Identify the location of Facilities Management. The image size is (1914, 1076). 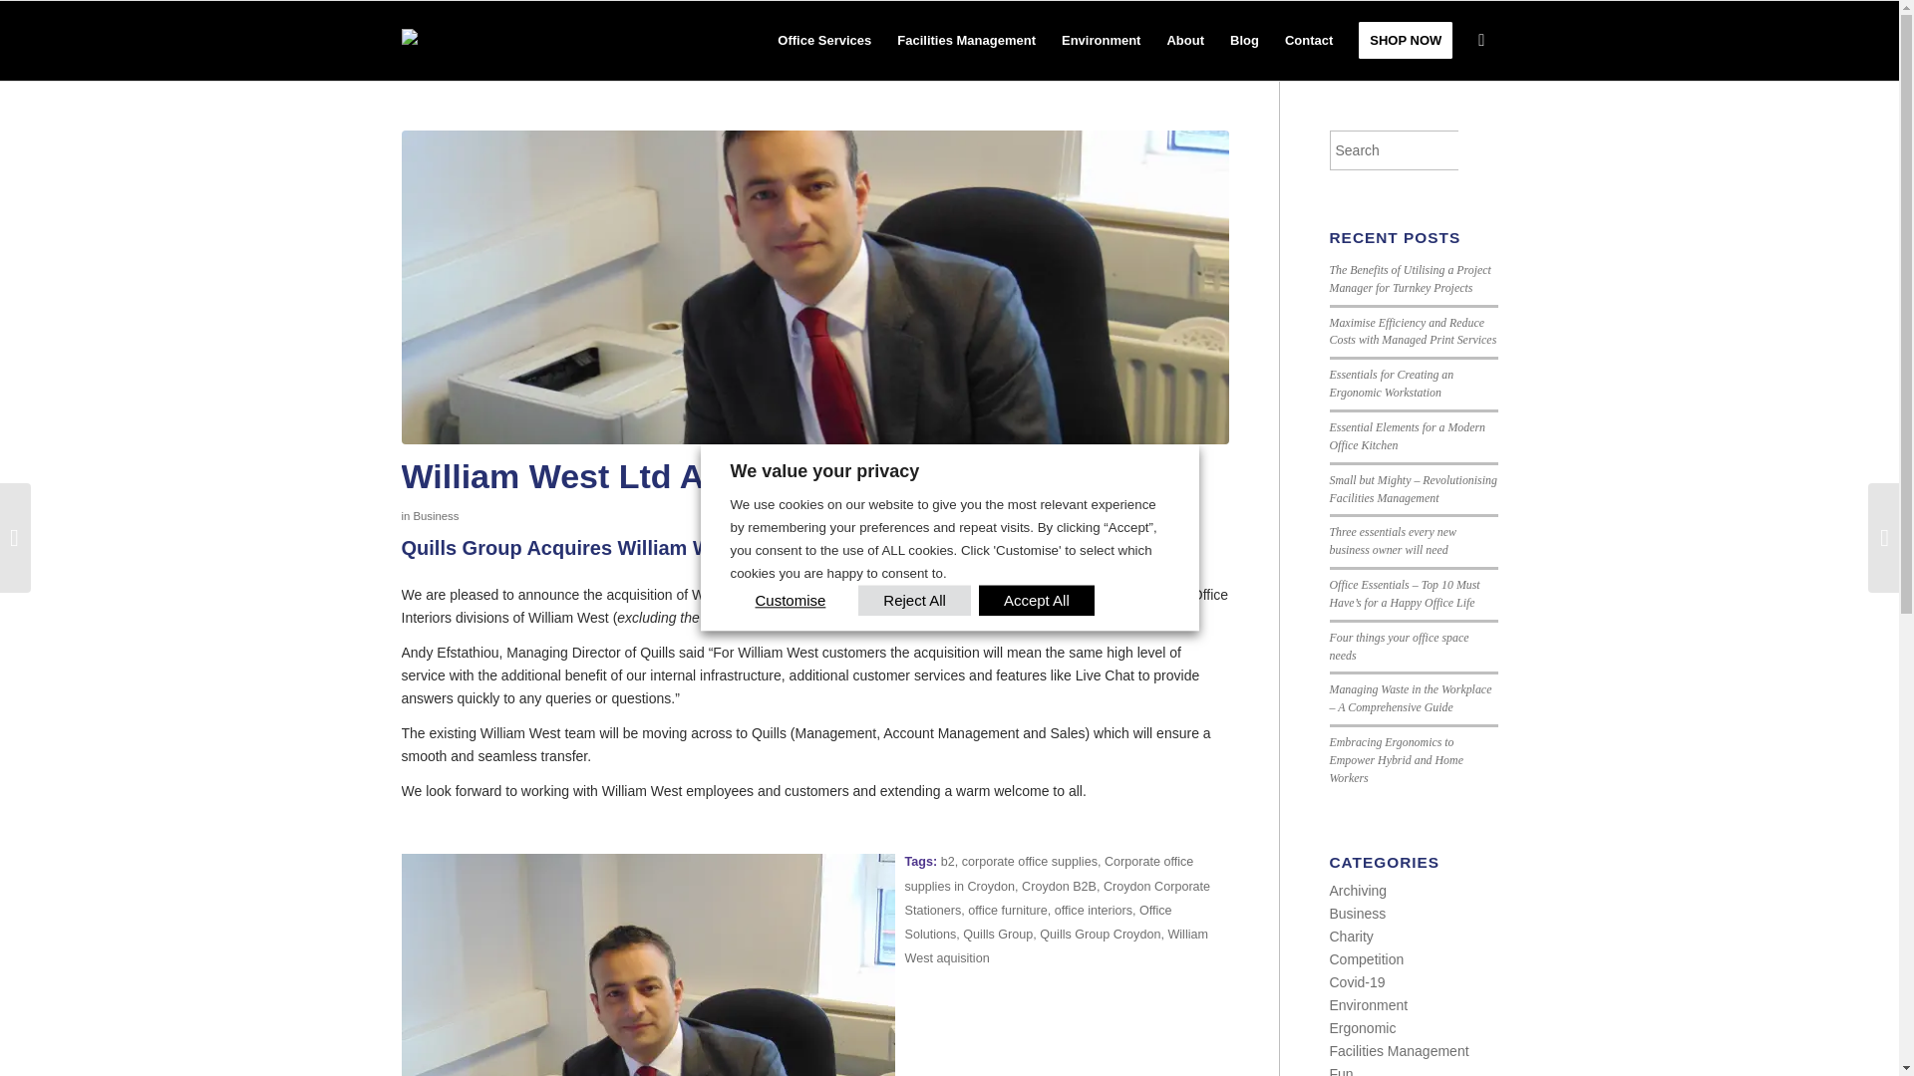
(967, 41).